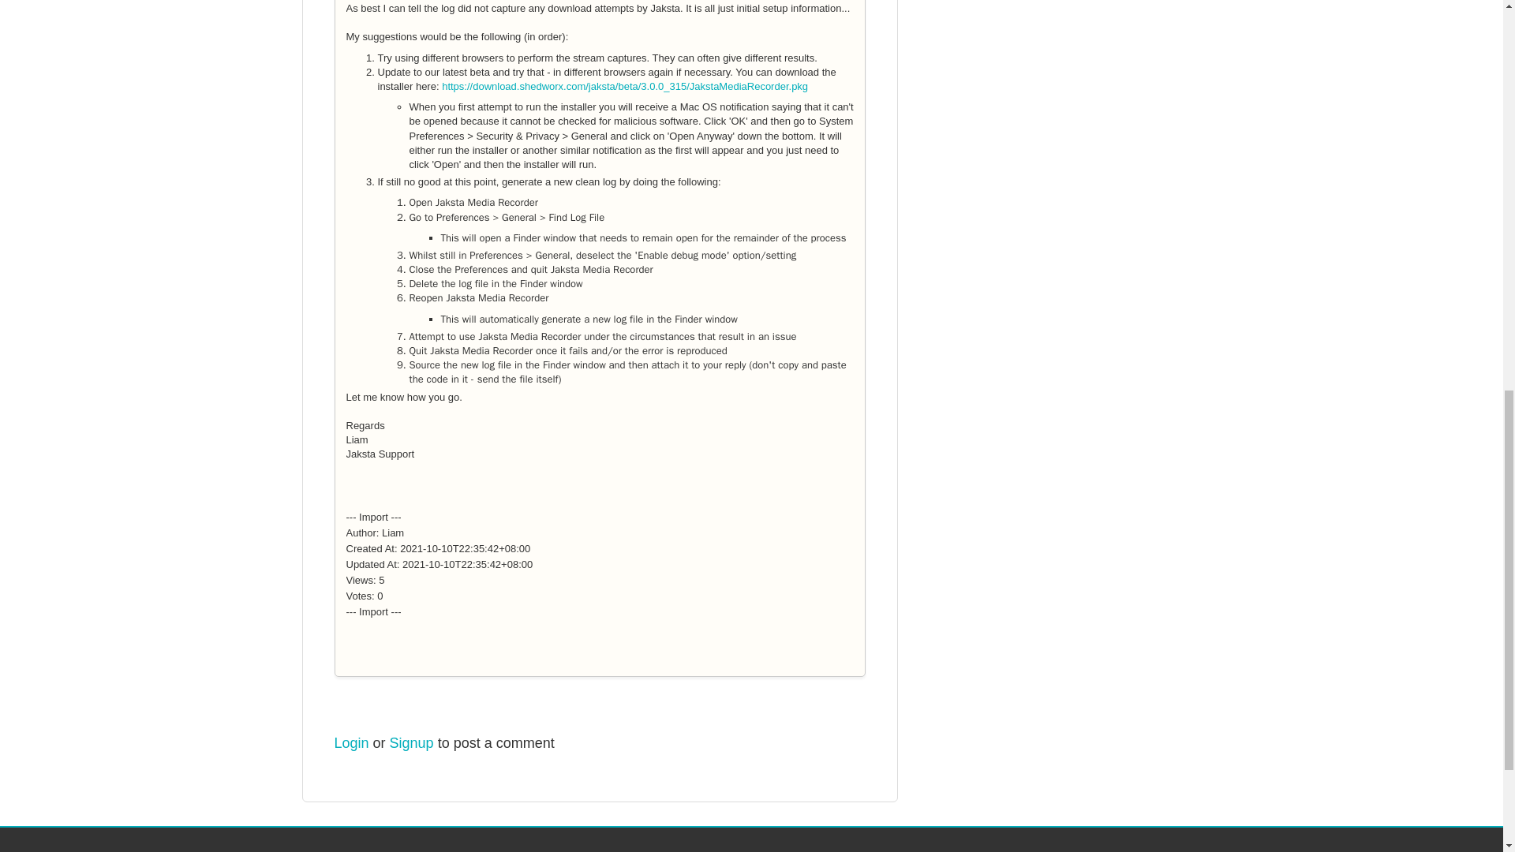 Image resolution: width=1515 pixels, height=852 pixels. I want to click on Signup, so click(411, 743).